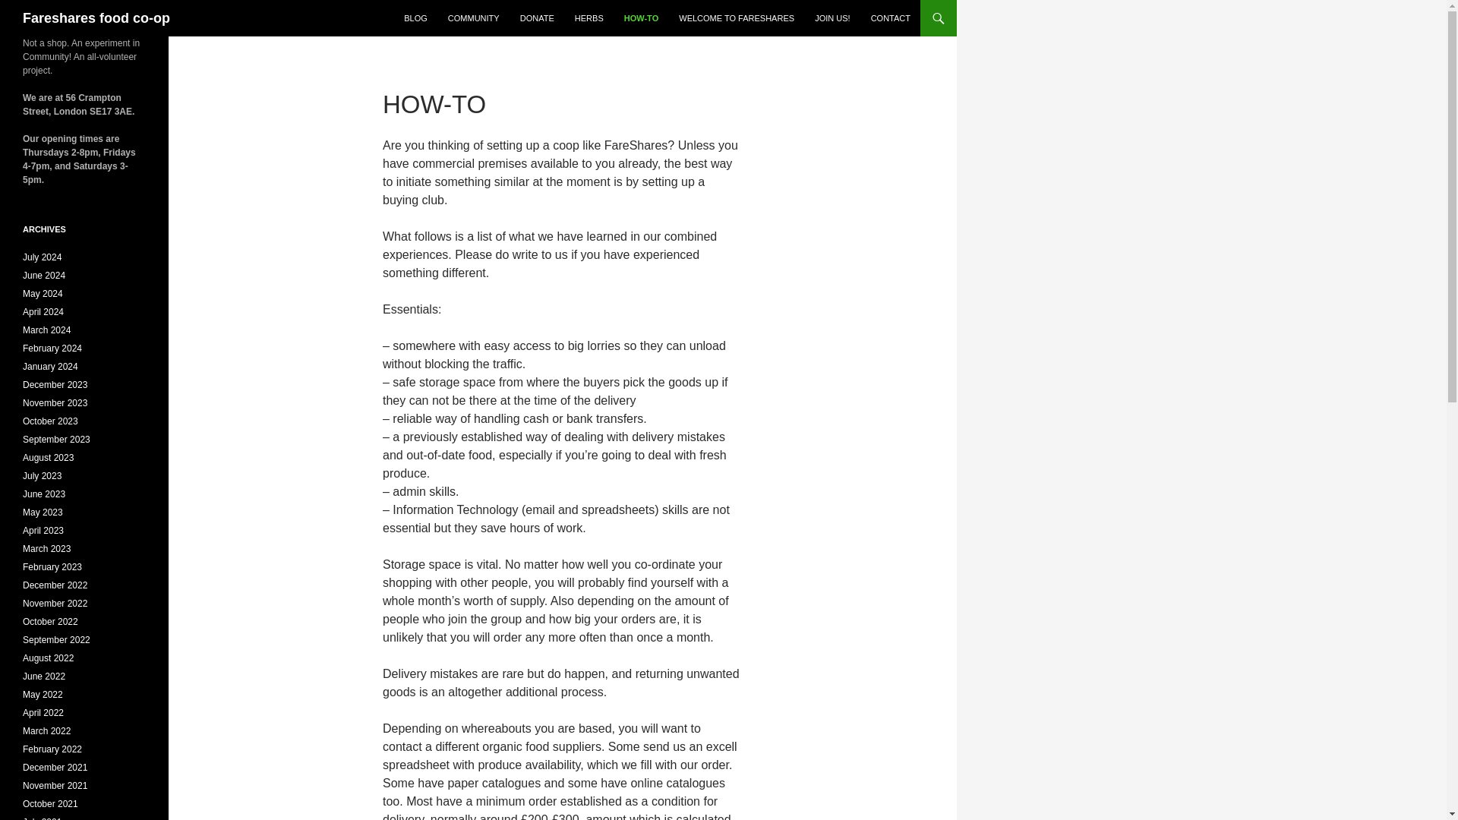 The image size is (1458, 820). What do you see at coordinates (46, 330) in the screenshot?
I see `March 2024` at bounding box center [46, 330].